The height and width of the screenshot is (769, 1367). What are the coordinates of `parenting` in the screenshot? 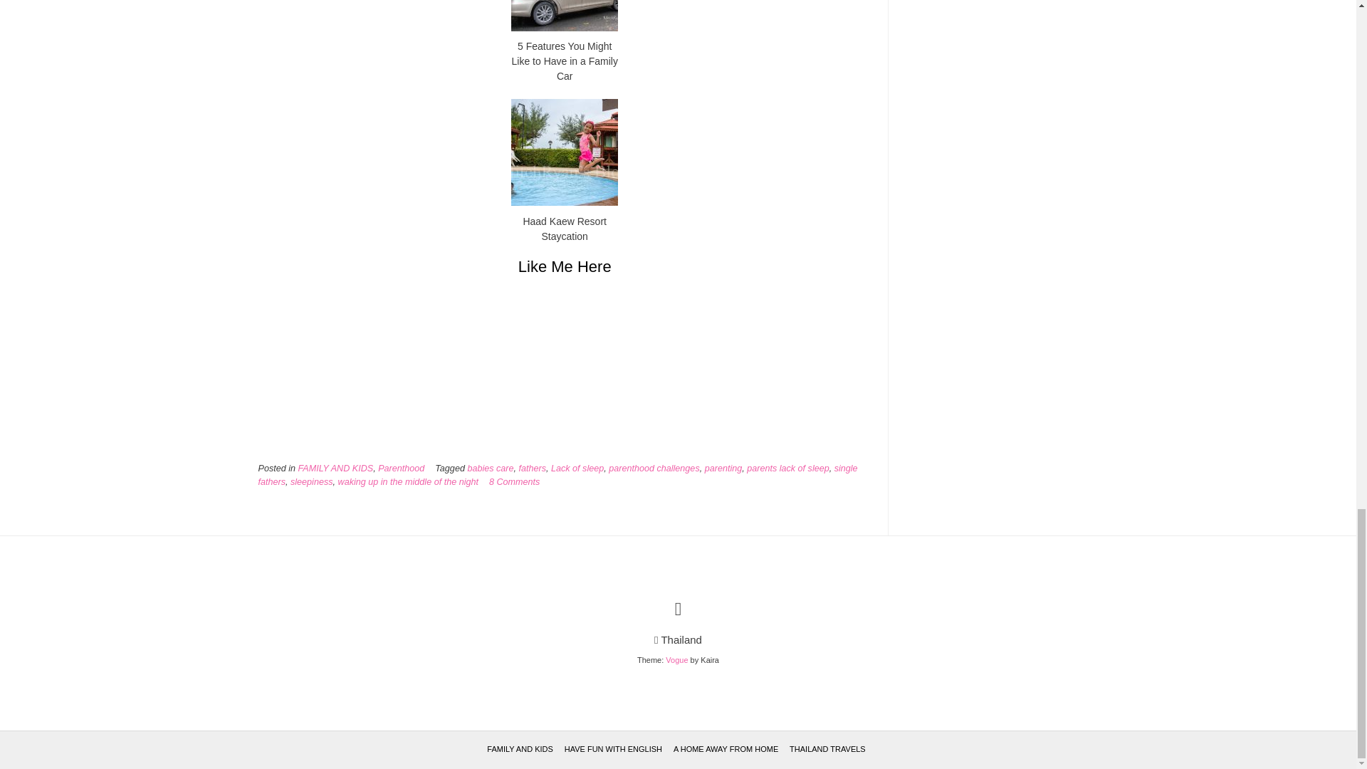 It's located at (723, 469).